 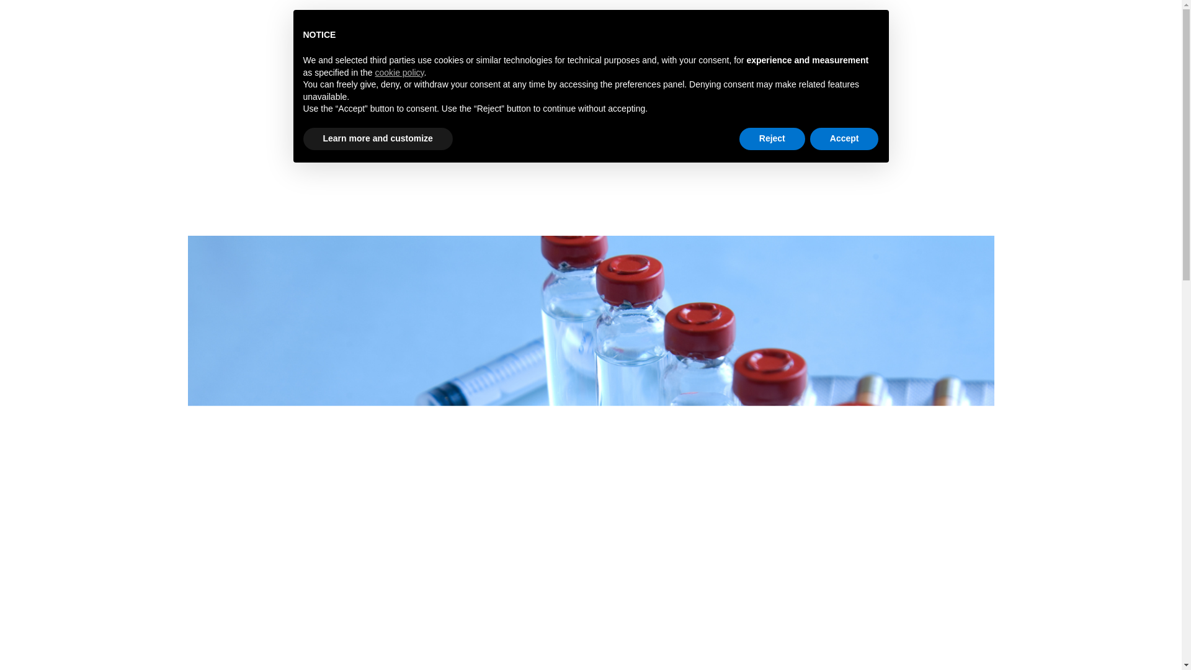 I want to click on Learn more and customize, so click(x=377, y=139).